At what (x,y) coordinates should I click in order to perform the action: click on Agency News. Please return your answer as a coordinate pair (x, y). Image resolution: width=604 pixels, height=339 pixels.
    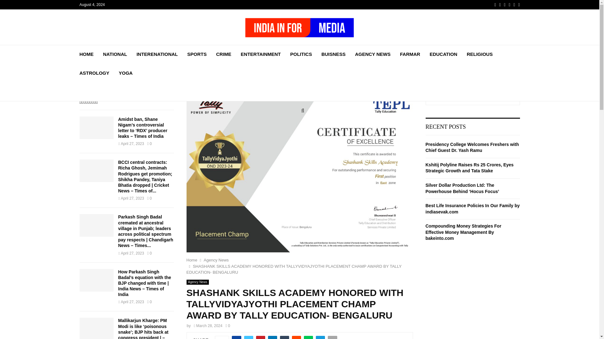
    Looking at the image, I should click on (216, 260).